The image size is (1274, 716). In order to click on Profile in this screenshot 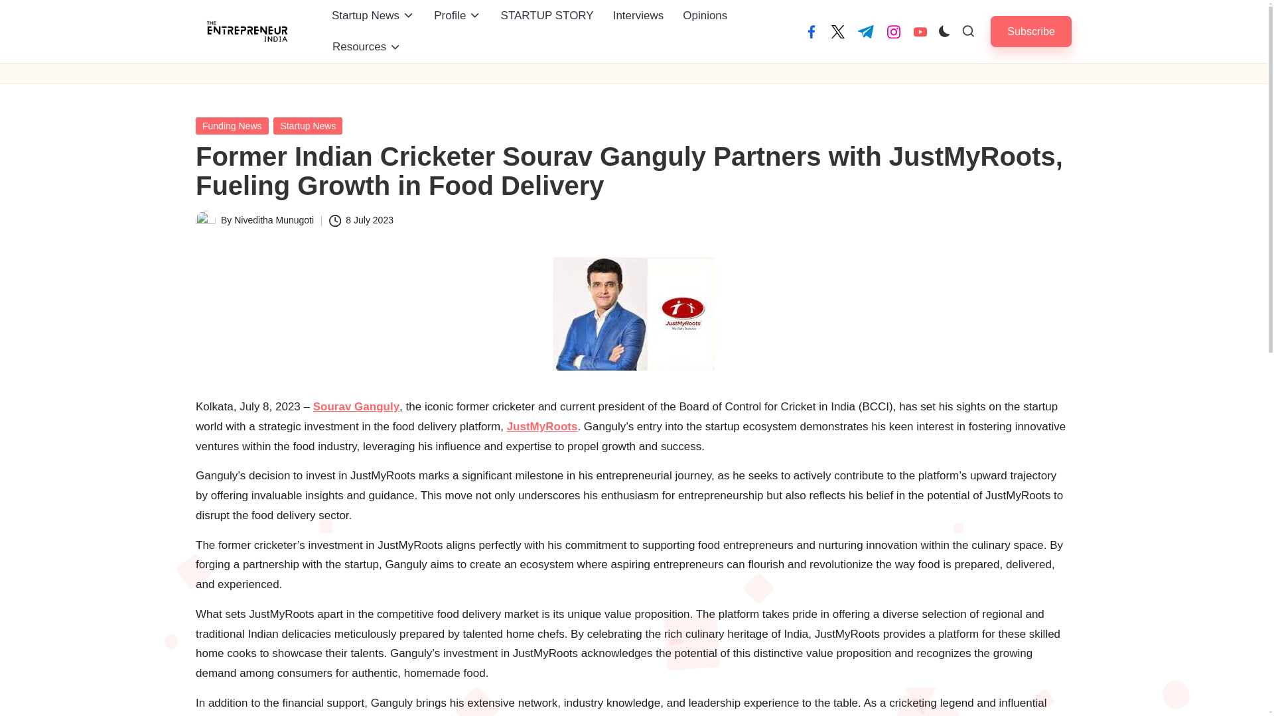, I will do `click(457, 16)`.